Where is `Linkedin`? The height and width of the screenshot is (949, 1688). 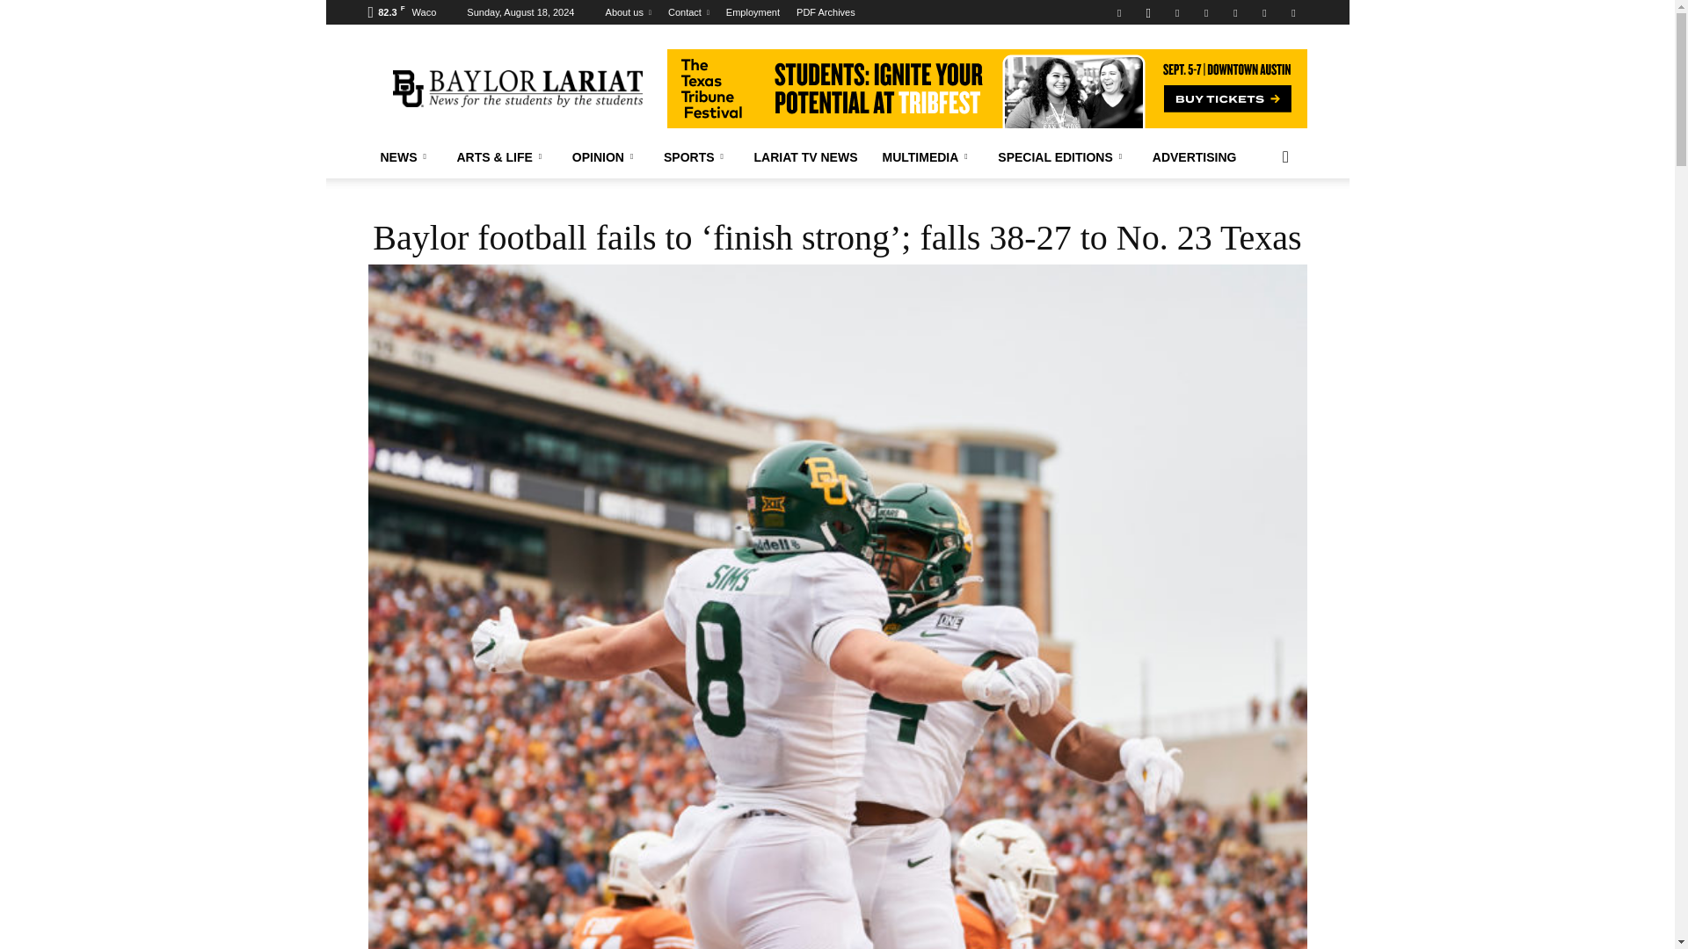 Linkedin is located at coordinates (1176, 12).